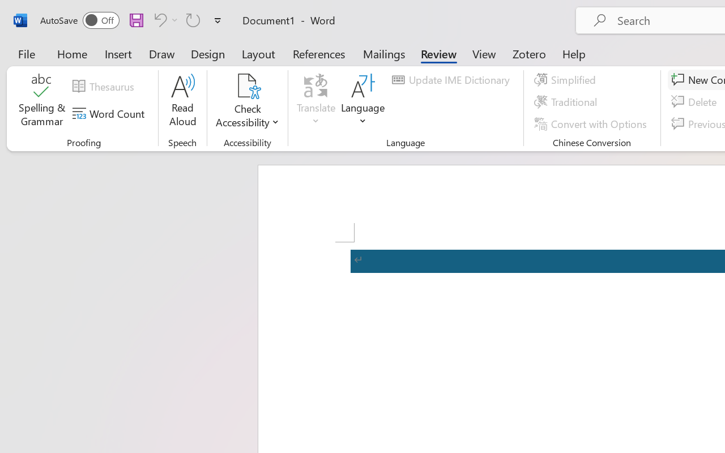  Describe the element at coordinates (159, 20) in the screenshot. I see `Undo Apply Quick Style Set` at that location.